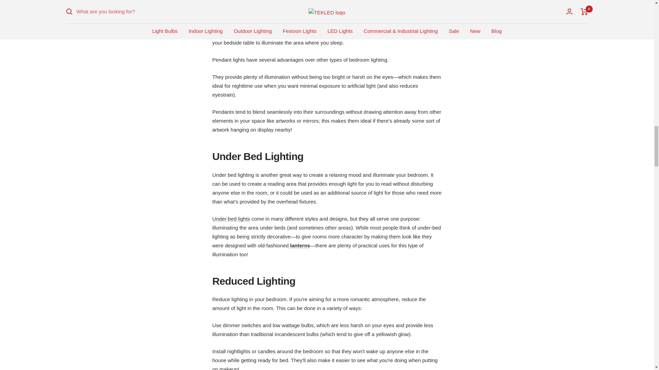 Image resolution: width=659 pixels, height=370 pixels. I want to click on LED strip lights, so click(231, 219).